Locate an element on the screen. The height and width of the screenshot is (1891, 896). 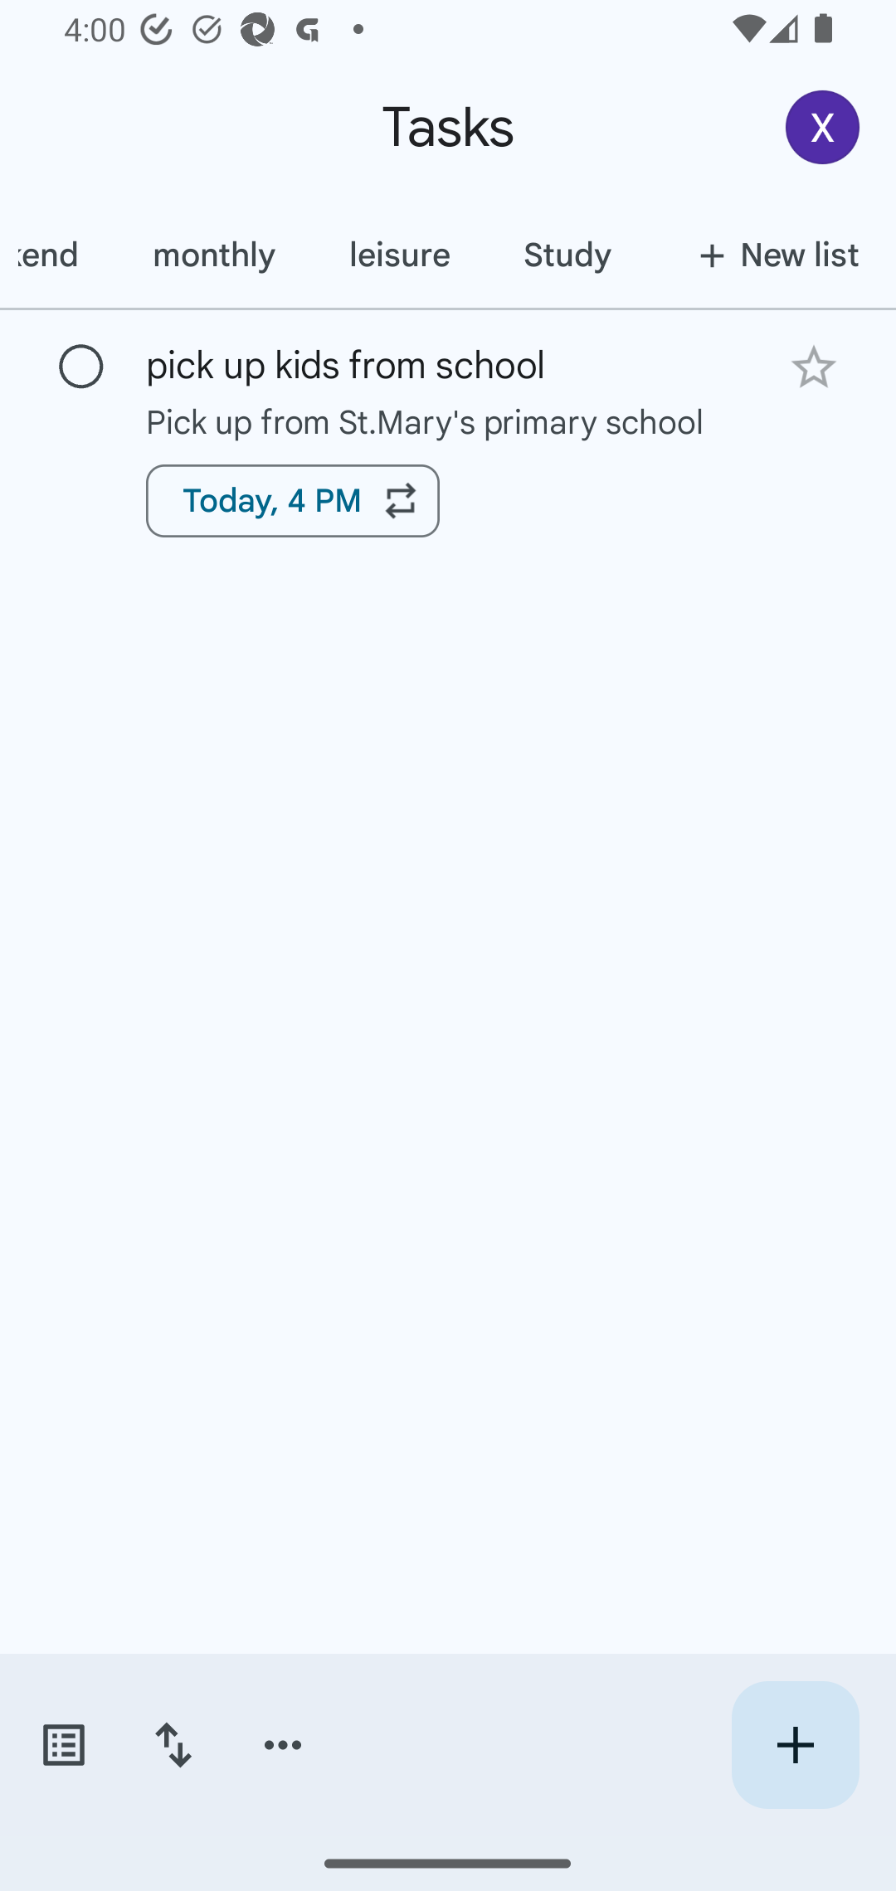
More options is located at coordinates (283, 1745).